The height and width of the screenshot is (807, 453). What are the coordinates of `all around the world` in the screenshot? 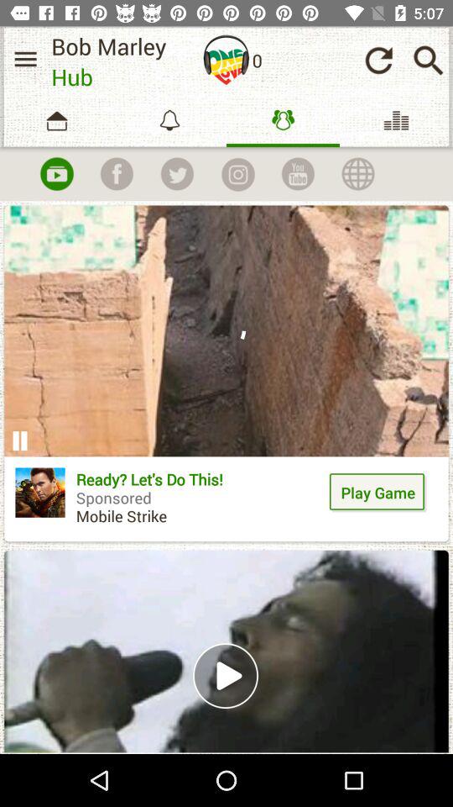 It's located at (358, 174).